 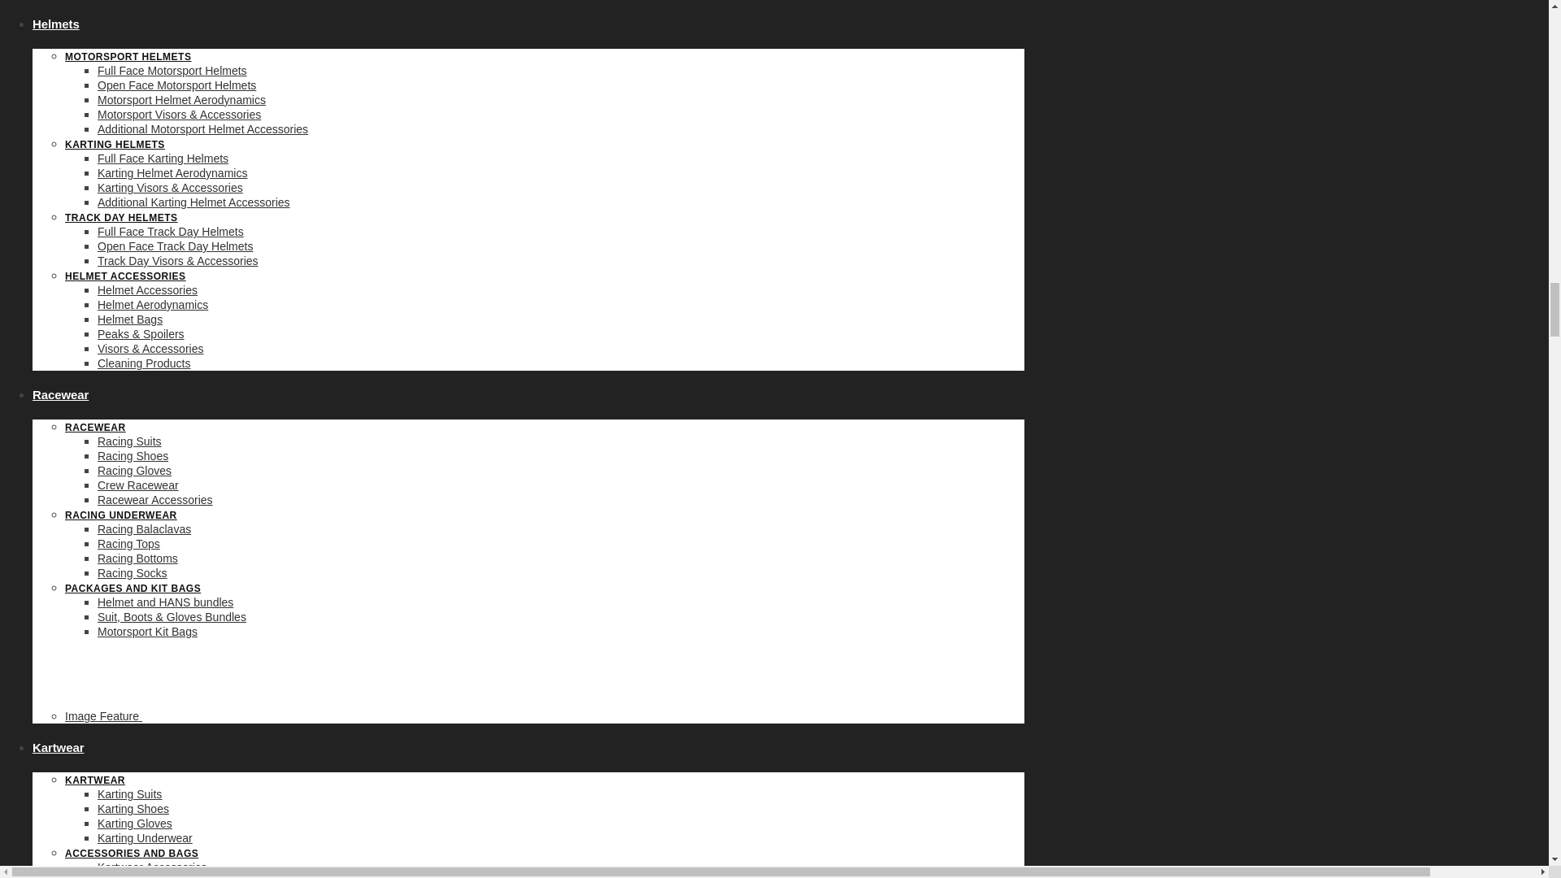 What do you see at coordinates (172, 173) in the screenshot?
I see `Karting Helmet Aerodynamics` at bounding box center [172, 173].